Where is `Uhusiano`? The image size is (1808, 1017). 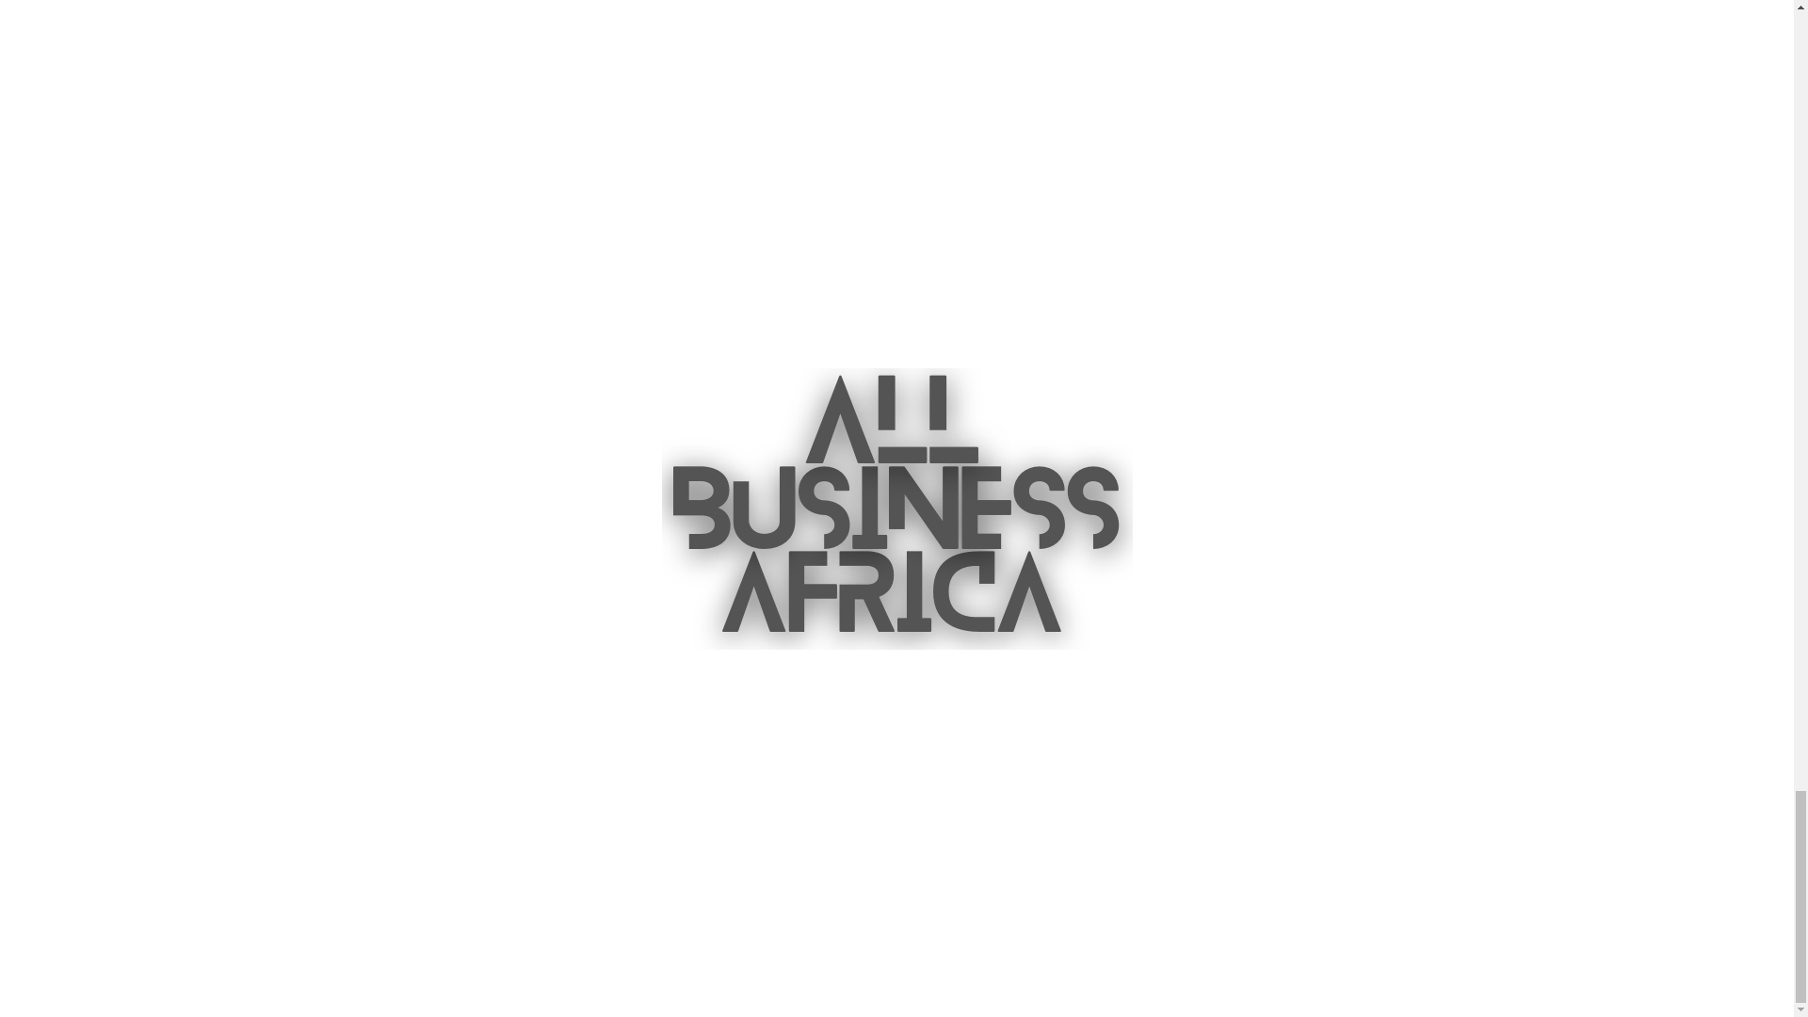
Uhusiano is located at coordinates (1316, 838).